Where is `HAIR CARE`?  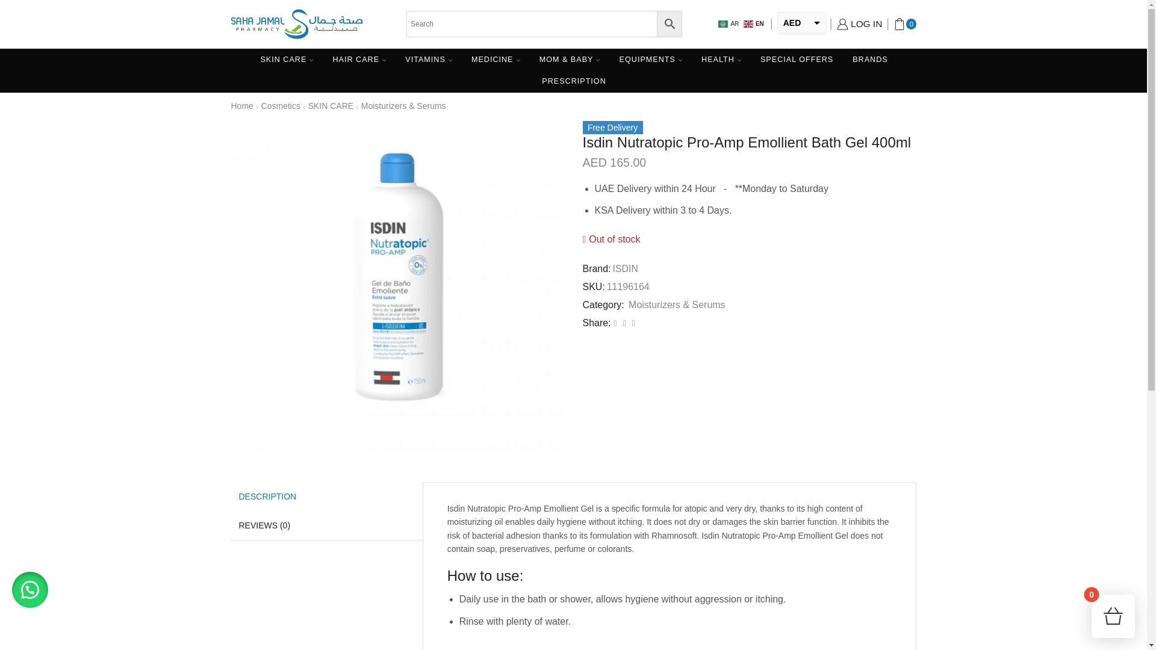
HAIR CARE is located at coordinates (359, 59).